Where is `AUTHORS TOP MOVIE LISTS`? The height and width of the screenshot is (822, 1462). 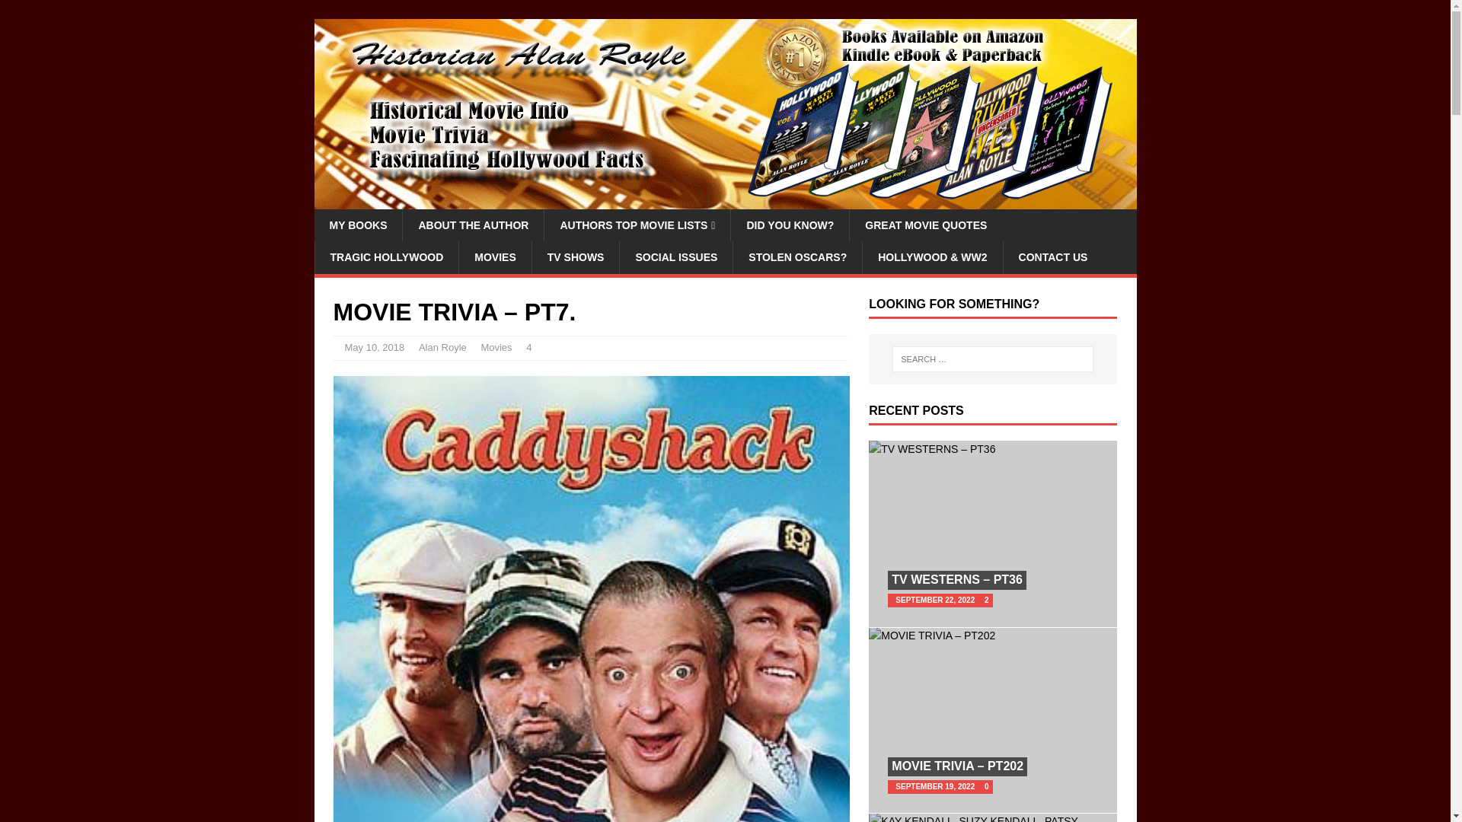
AUTHORS TOP MOVIE LISTS is located at coordinates (637, 225).